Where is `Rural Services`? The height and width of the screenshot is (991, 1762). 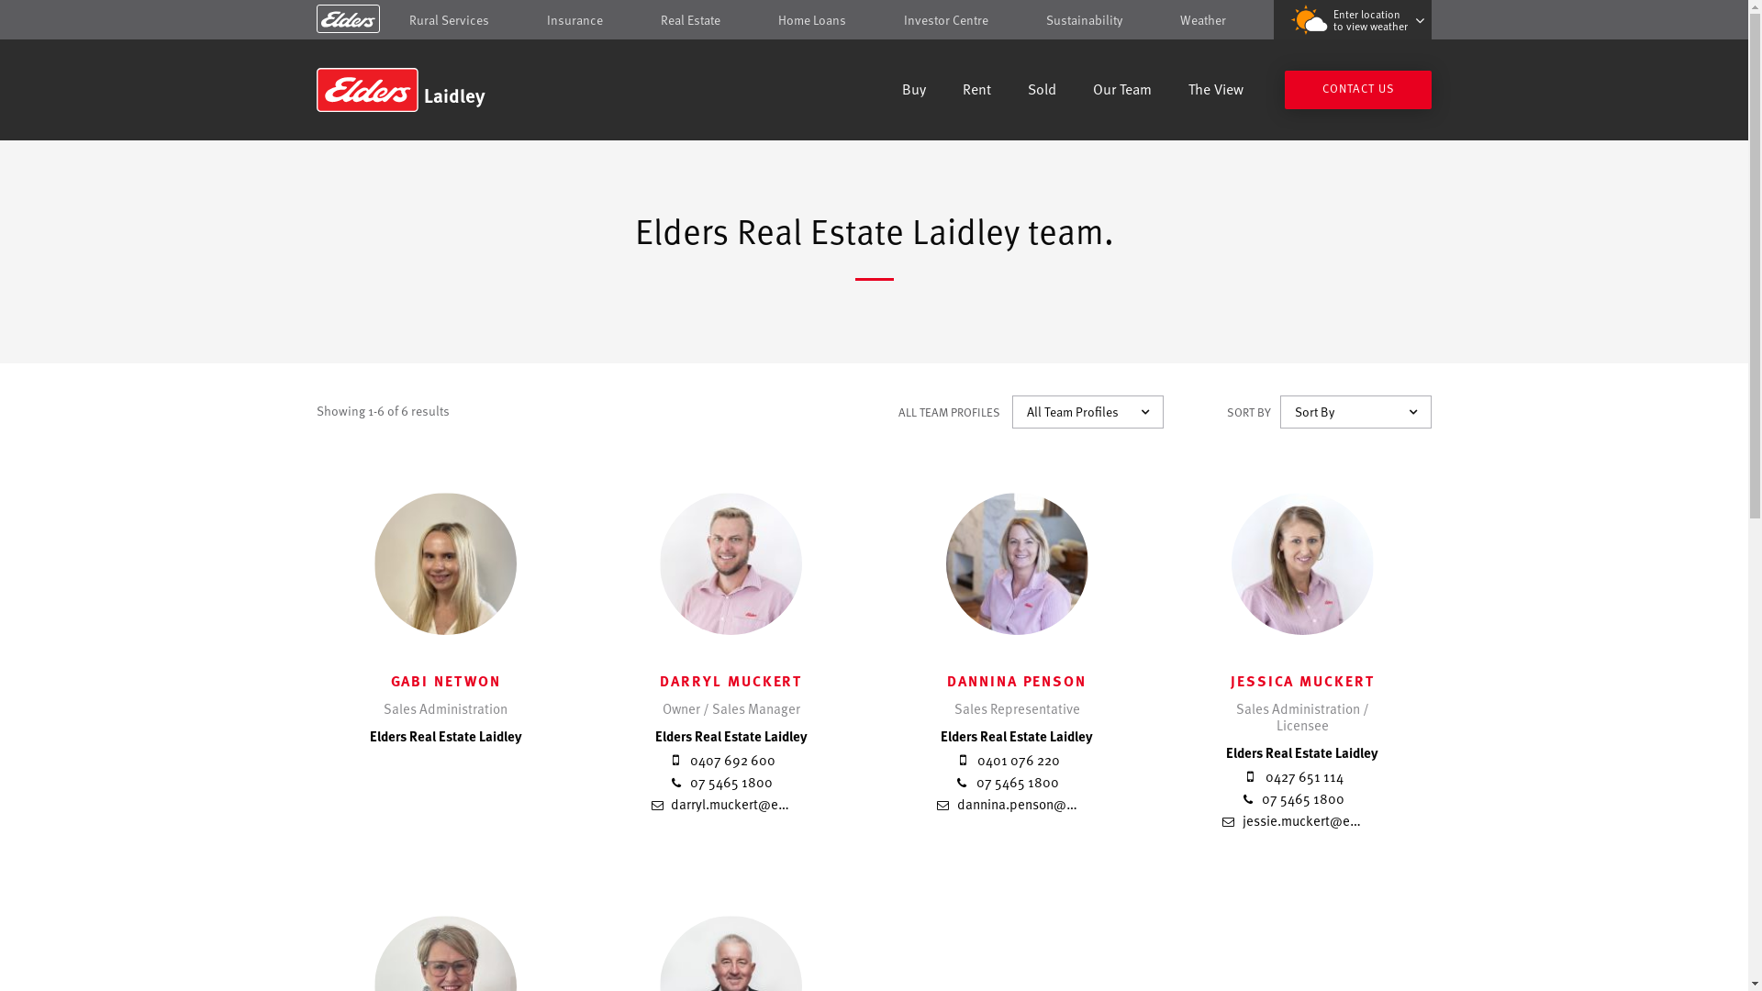 Rural Services is located at coordinates (450, 20).